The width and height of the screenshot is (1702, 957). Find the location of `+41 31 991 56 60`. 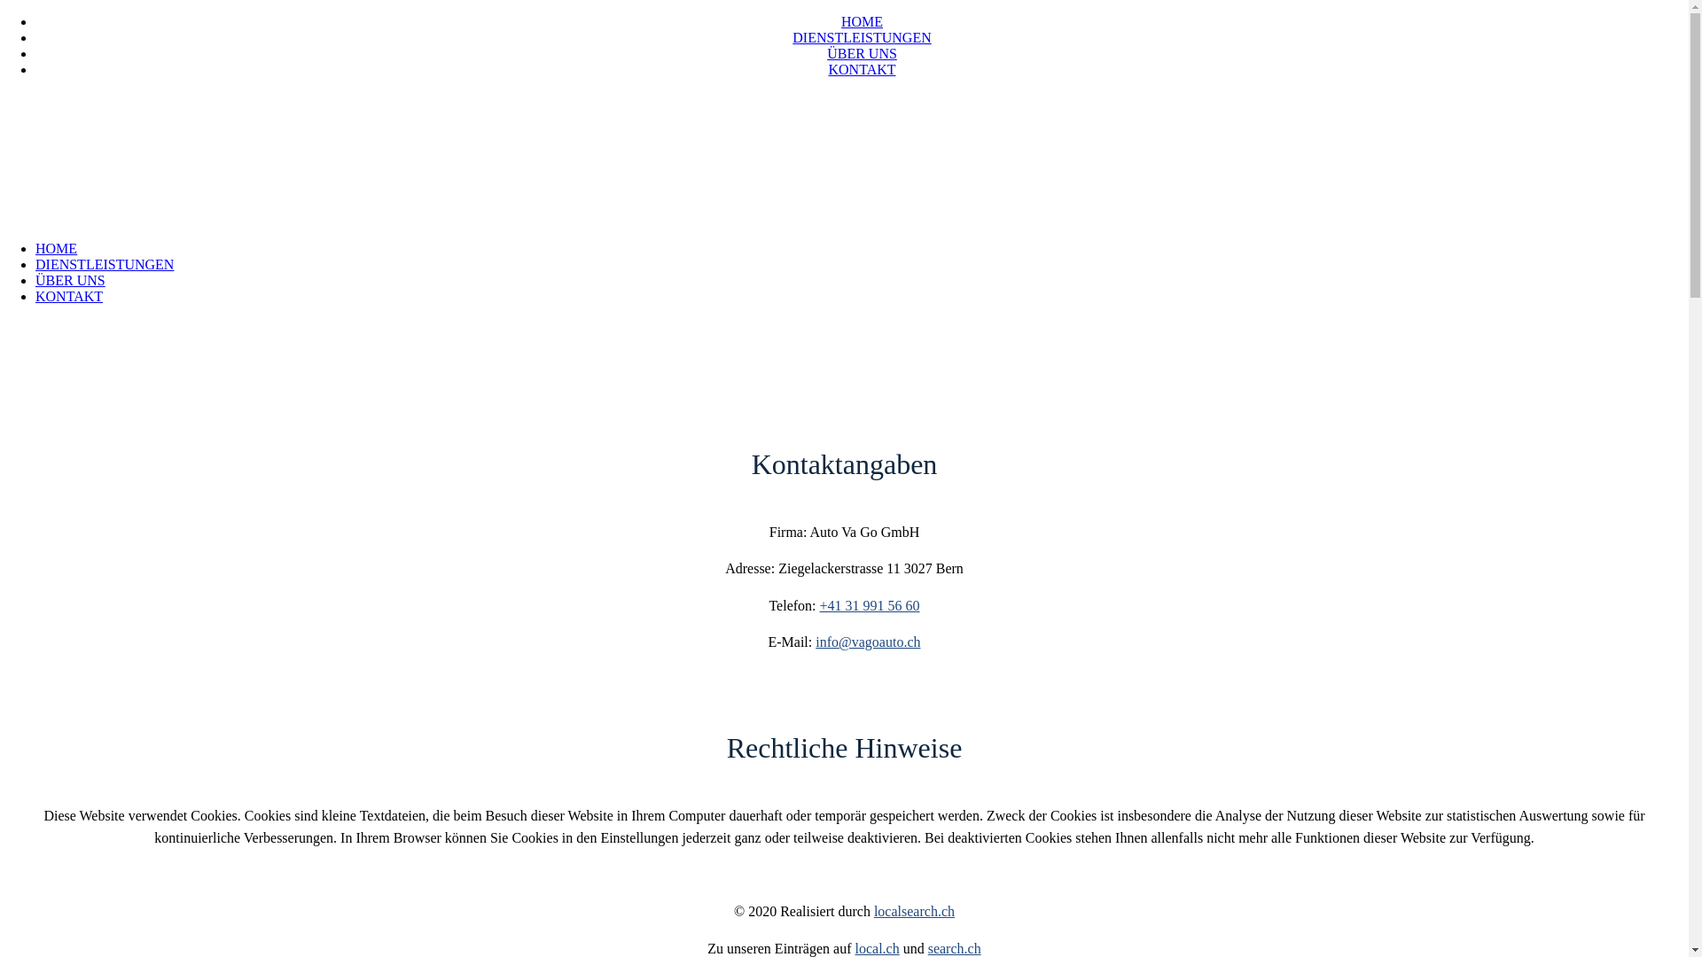

+41 31 991 56 60 is located at coordinates (871, 606).